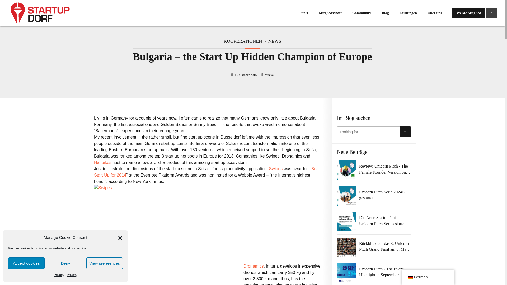 The height and width of the screenshot is (285, 507). I want to click on Privacy, so click(59, 275).